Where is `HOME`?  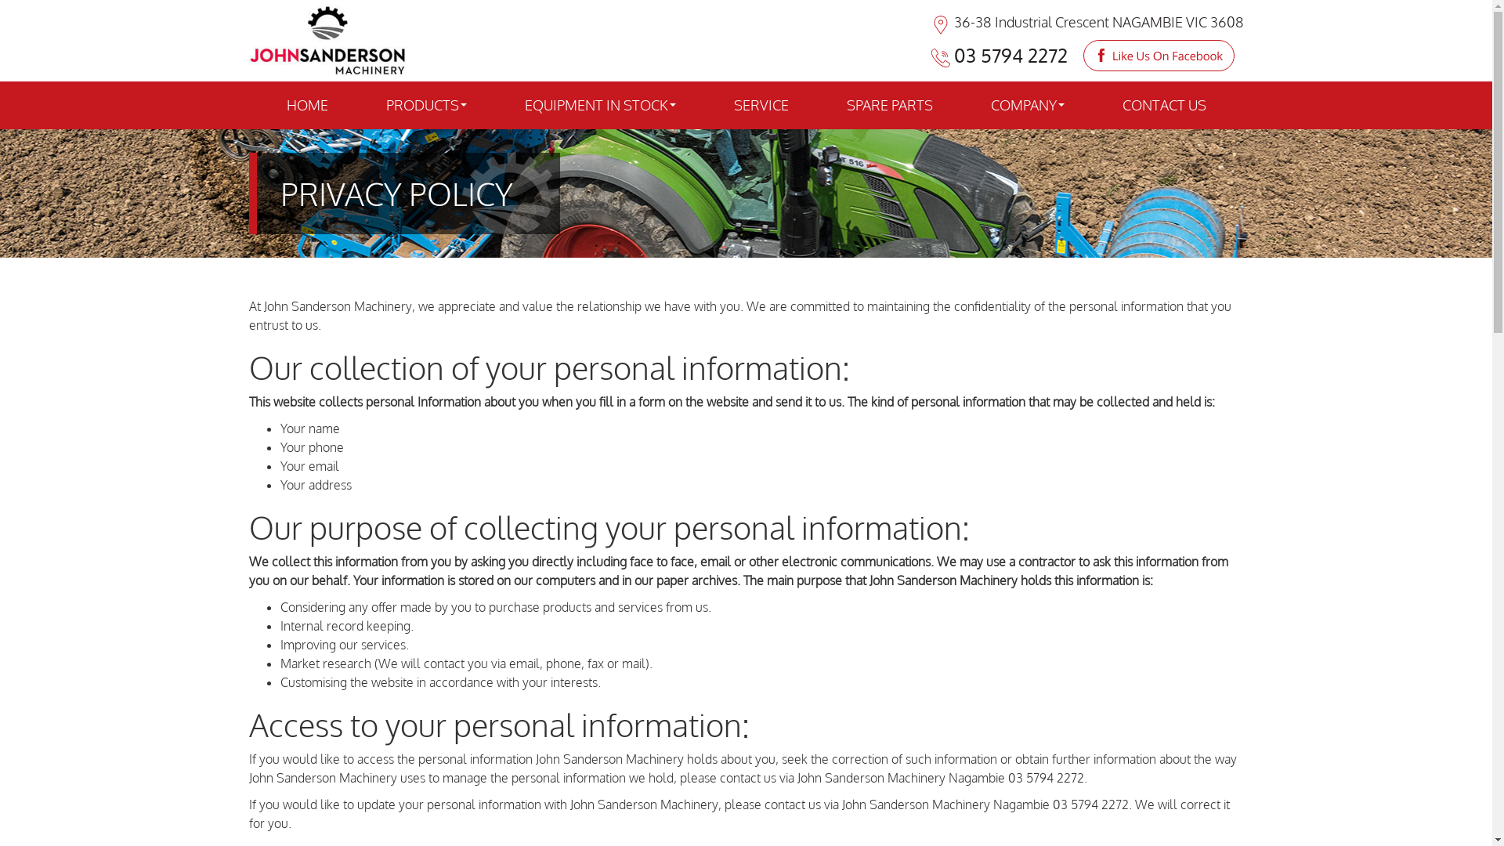 HOME is located at coordinates (307, 105).